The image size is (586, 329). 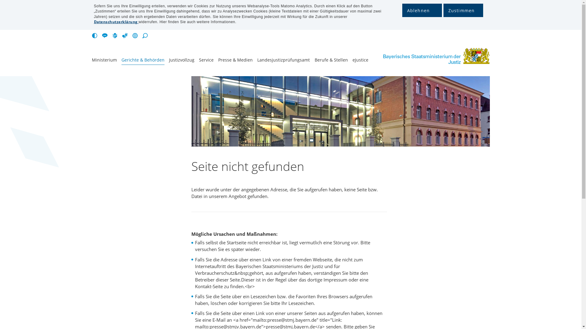 I want to click on Berufe & Stellen, so click(x=331, y=61).